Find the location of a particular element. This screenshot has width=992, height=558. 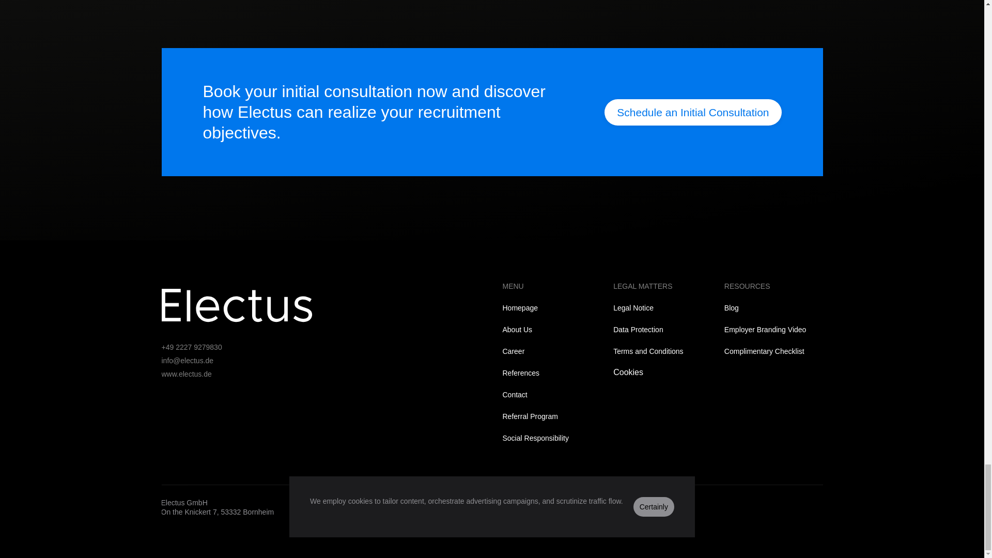

Homepage is located at coordinates (520, 307).